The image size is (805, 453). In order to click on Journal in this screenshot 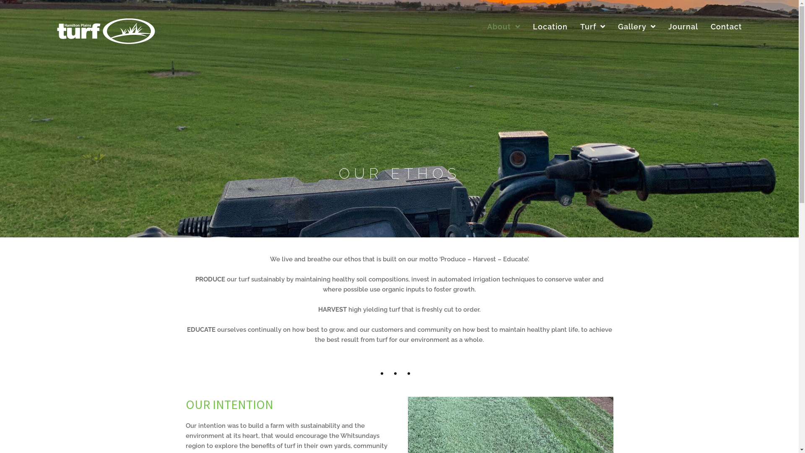, I will do `click(683, 27)`.